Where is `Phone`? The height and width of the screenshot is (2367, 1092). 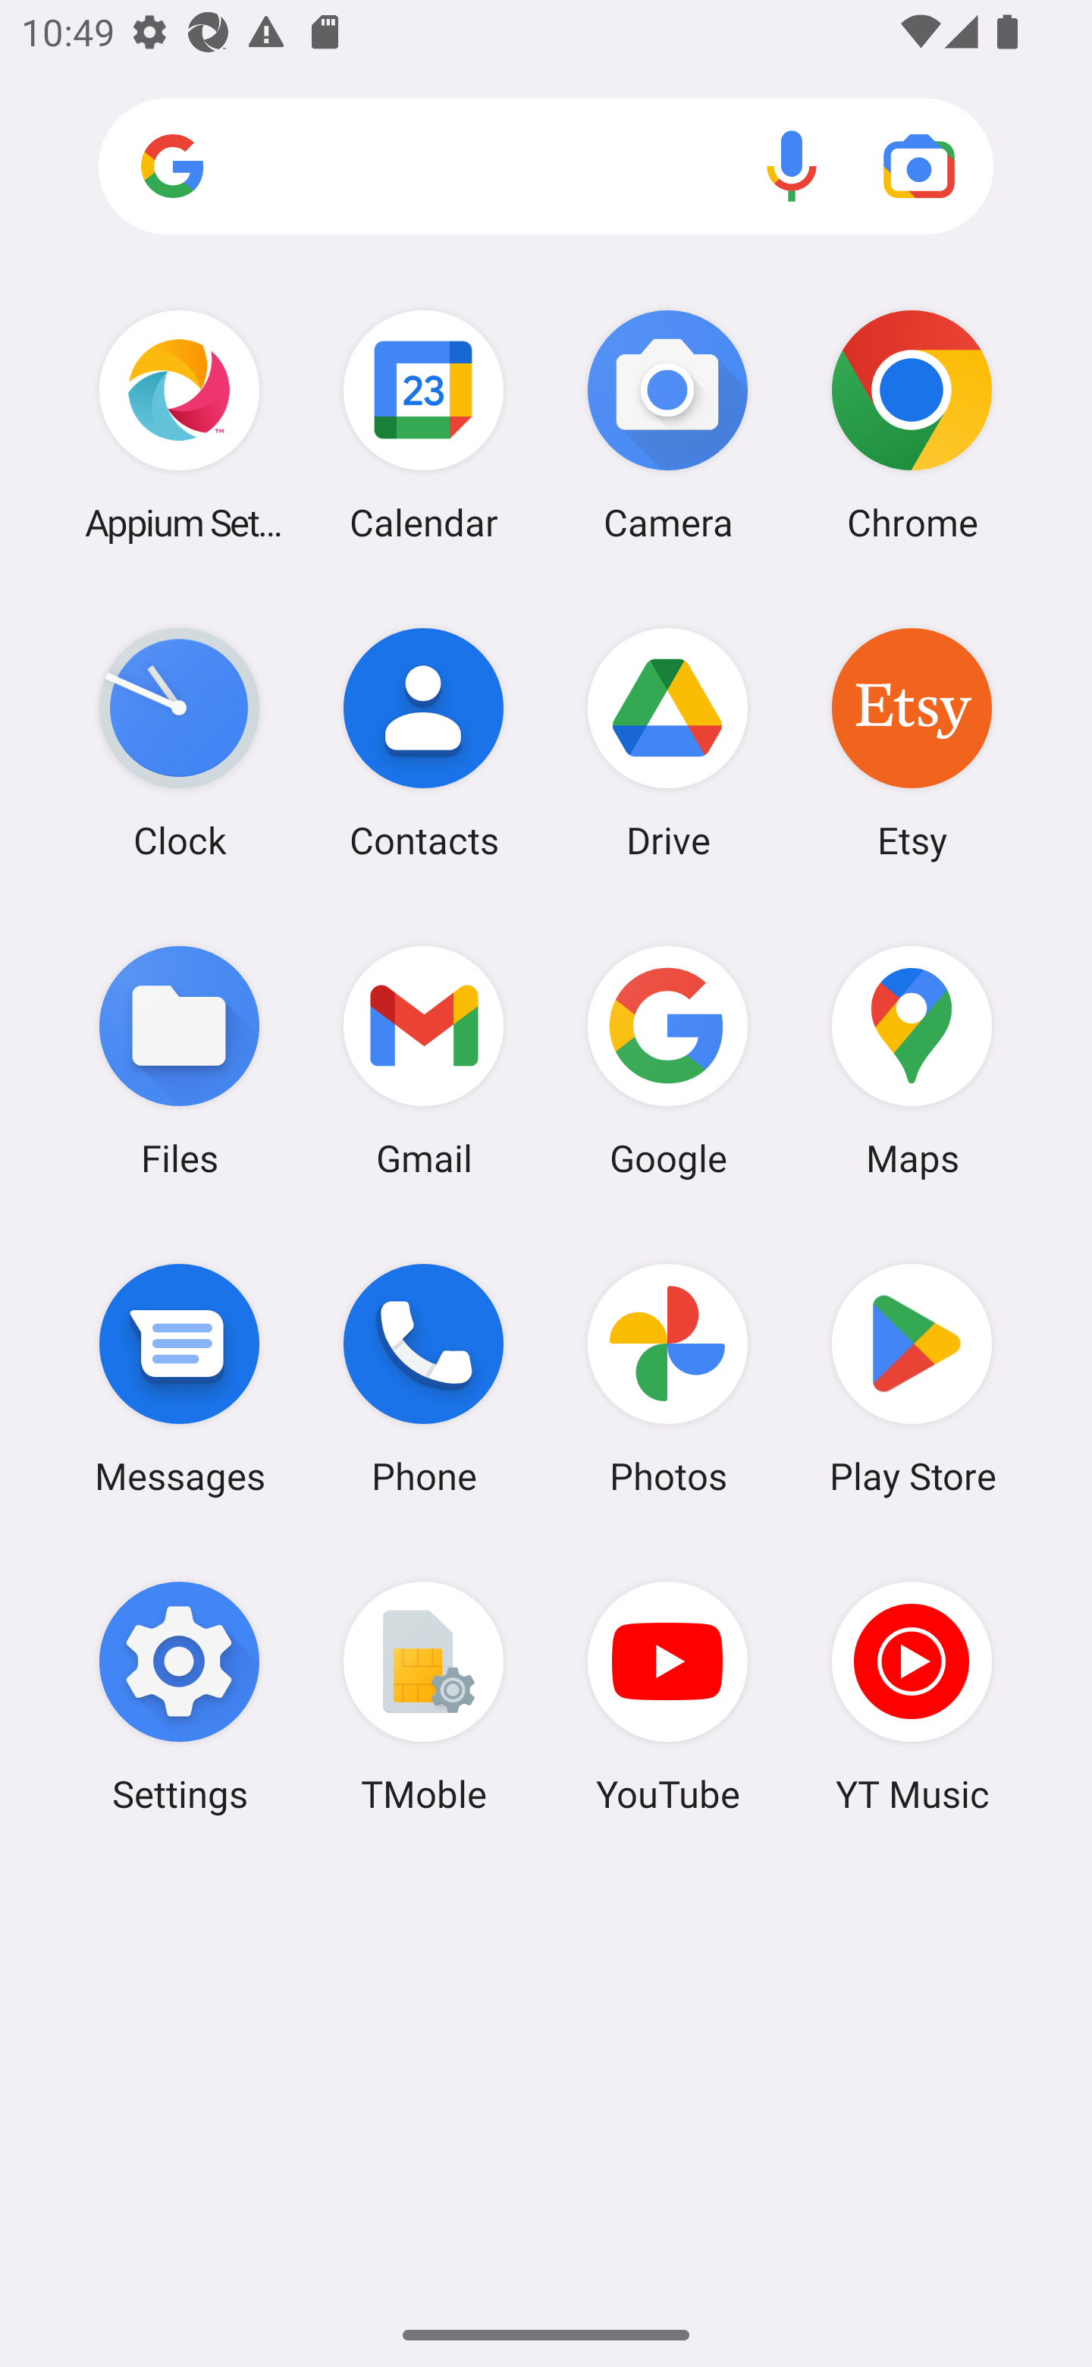
Phone is located at coordinates (423, 1378).